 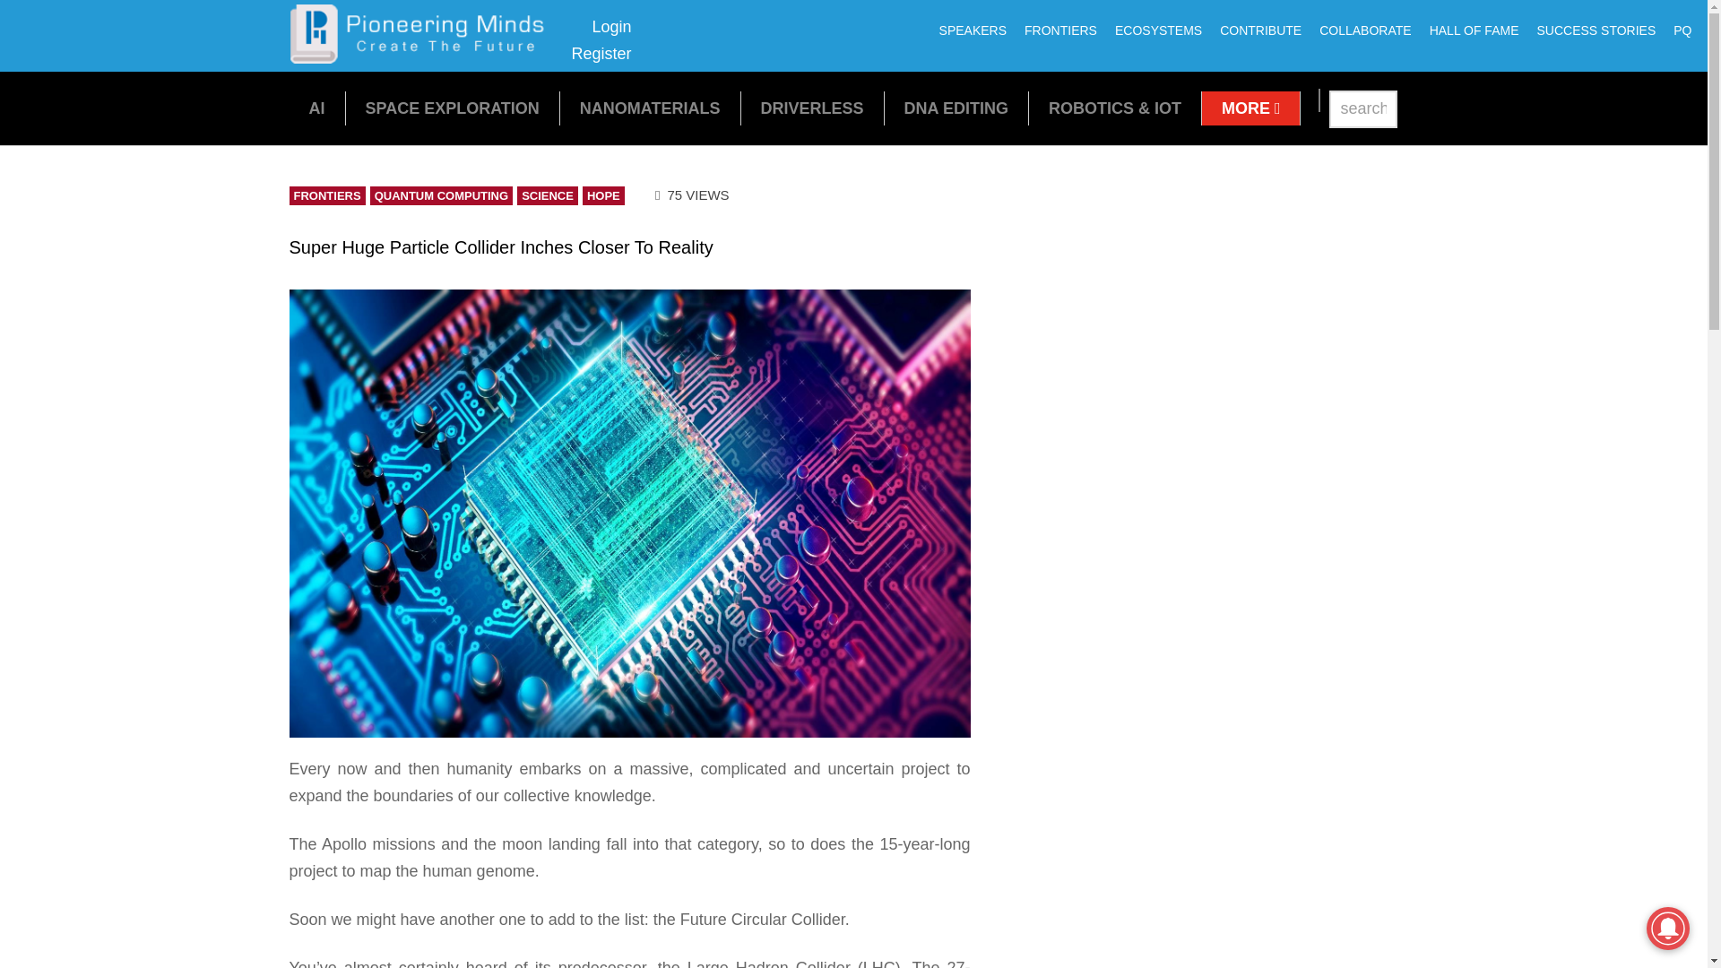 What do you see at coordinates (601, 40) in the screenshot?
I see `AI` at bounding box center [601, 40].